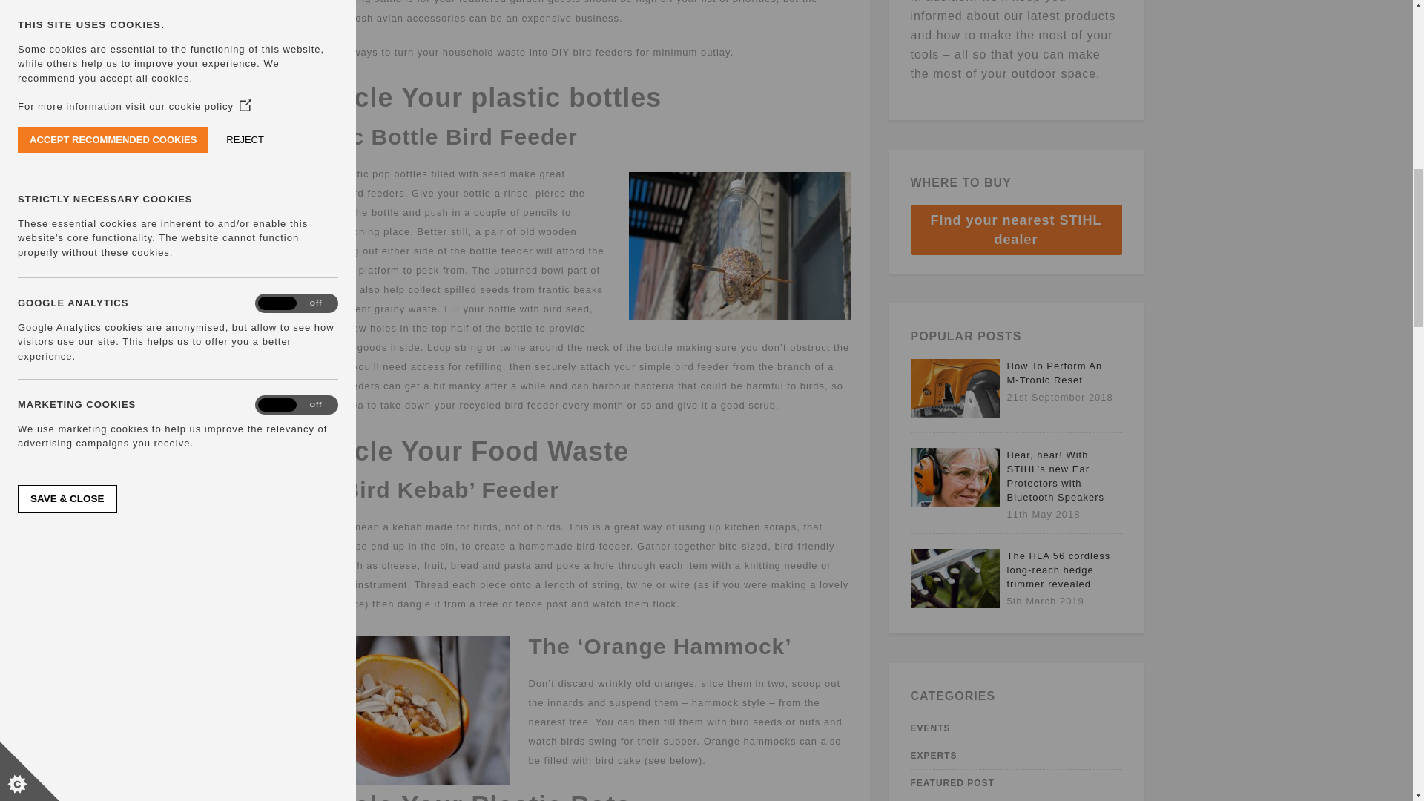 The image size is (1424, 801). Describe the element at coordinates (955, 415) in the screenshot. I see `Permanent Link to How To Perform An M-Tronic Reset` at that location.